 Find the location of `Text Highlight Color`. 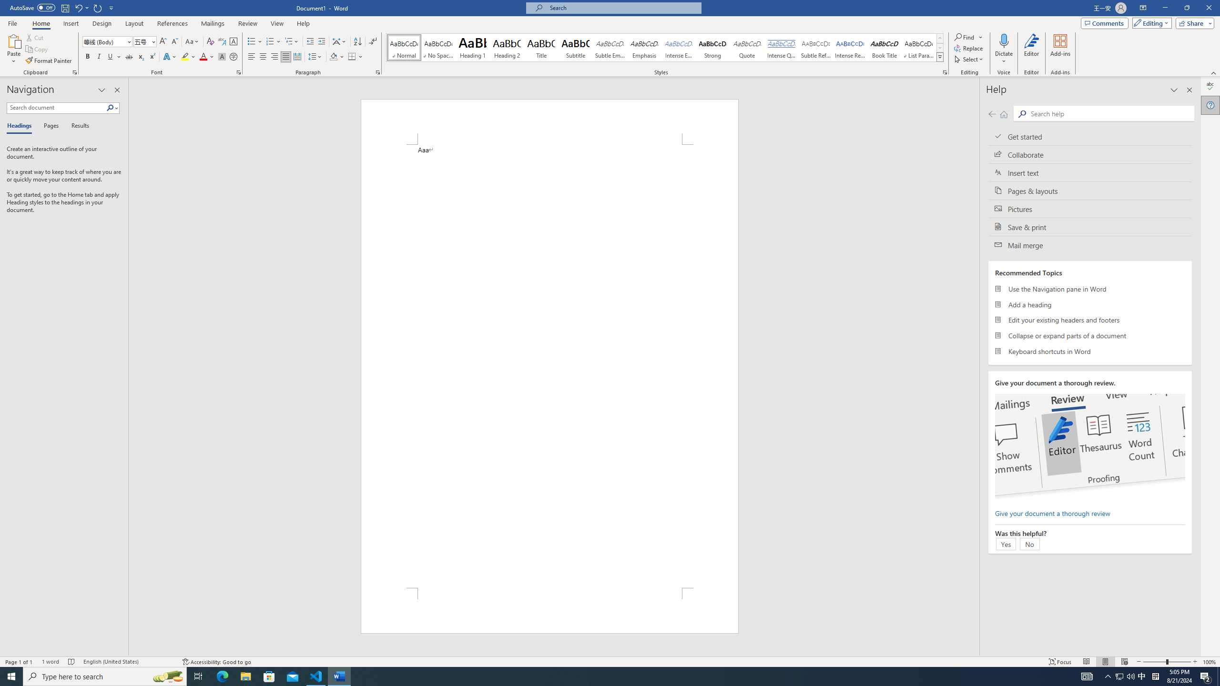

Text Highlight Color is located at coordinates (188, 57).